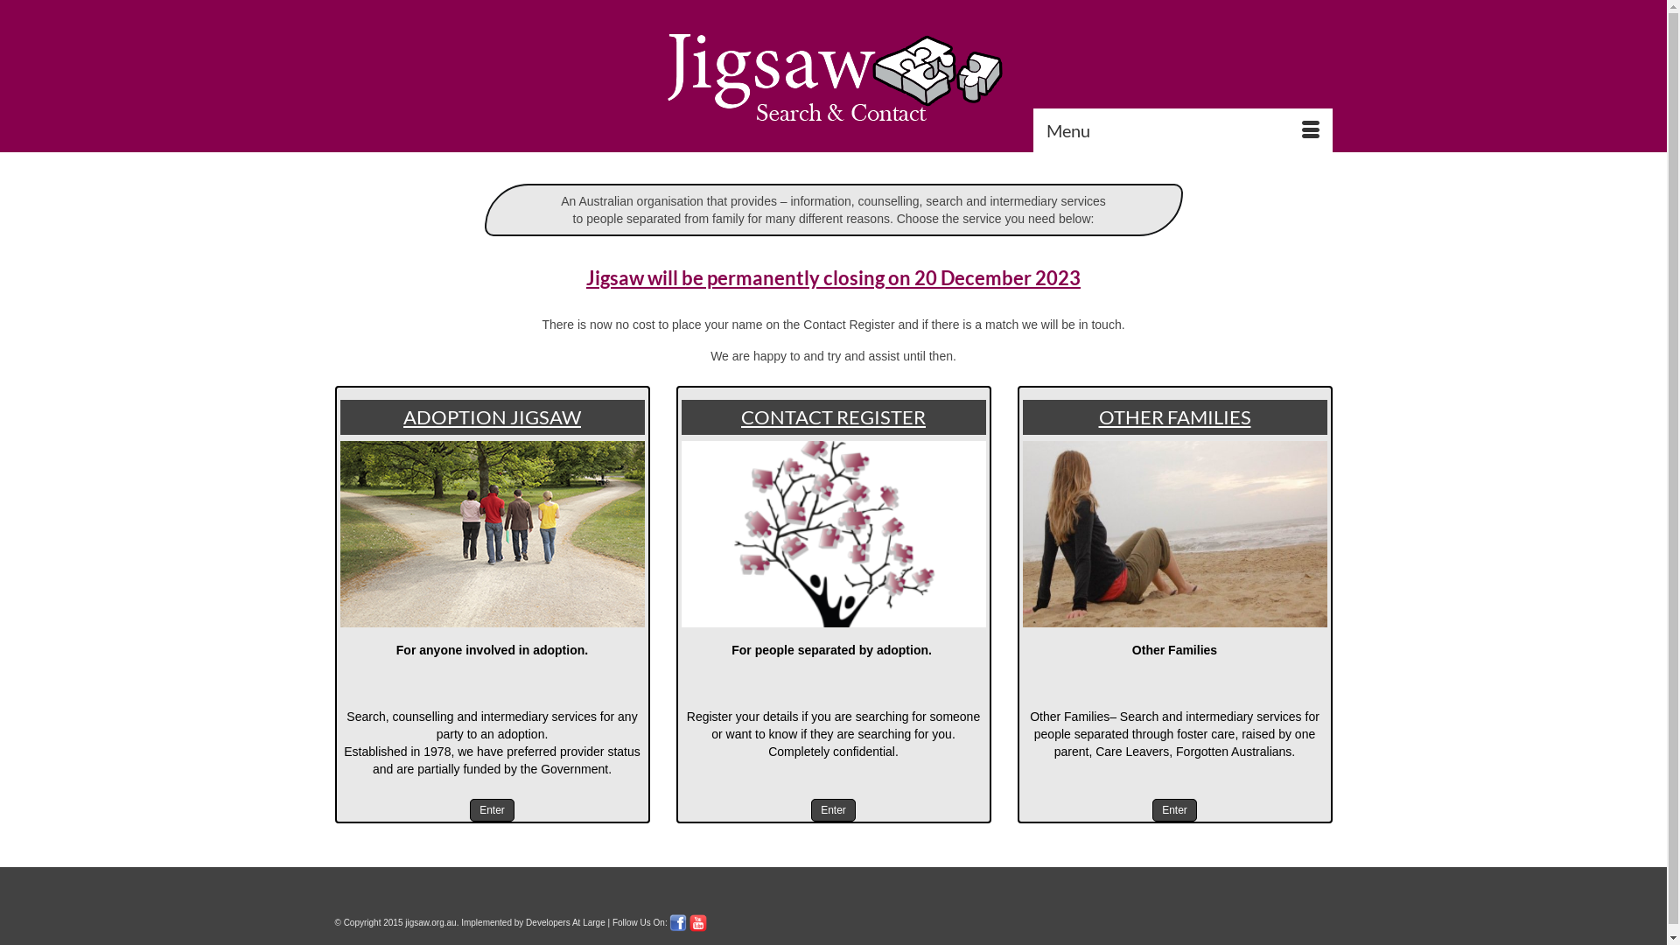  What do you see at coordinates (833, 416) in the screenshot?
I see `CONTACT REGISTER` at bounding box center [833, 416].